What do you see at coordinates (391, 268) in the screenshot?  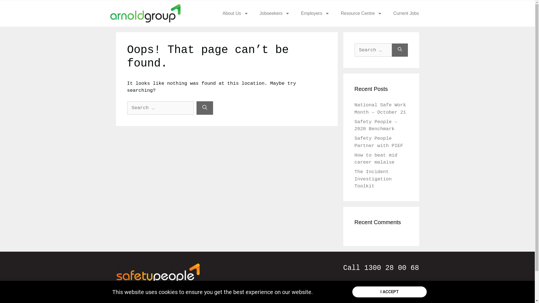 I see `1300 28 00 68` at bounding box center [391, 268].